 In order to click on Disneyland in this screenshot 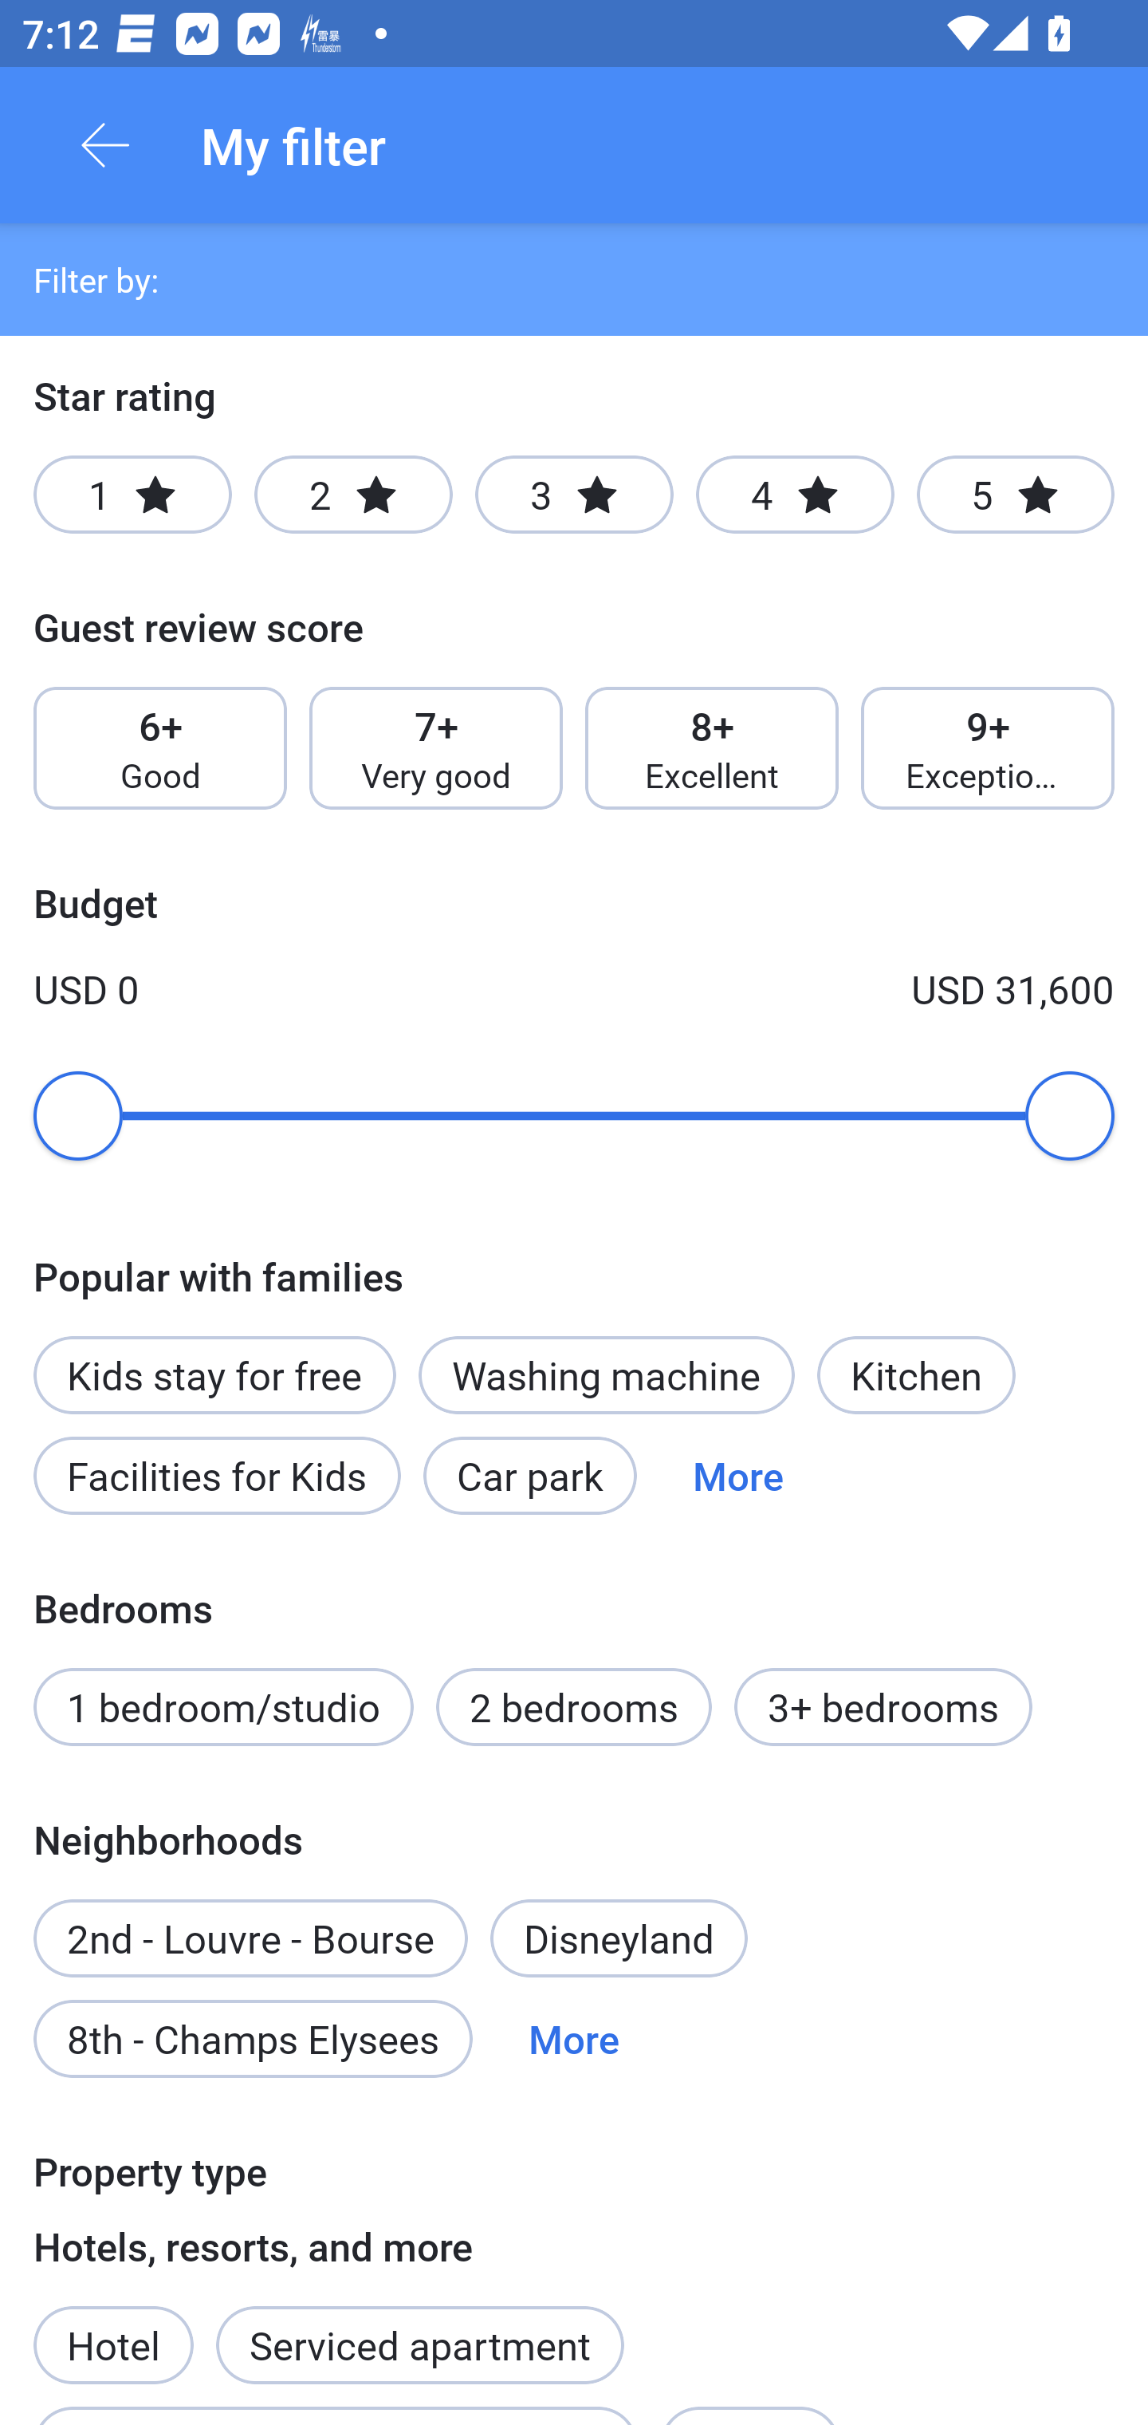, I will do `click(619, 1938)`.